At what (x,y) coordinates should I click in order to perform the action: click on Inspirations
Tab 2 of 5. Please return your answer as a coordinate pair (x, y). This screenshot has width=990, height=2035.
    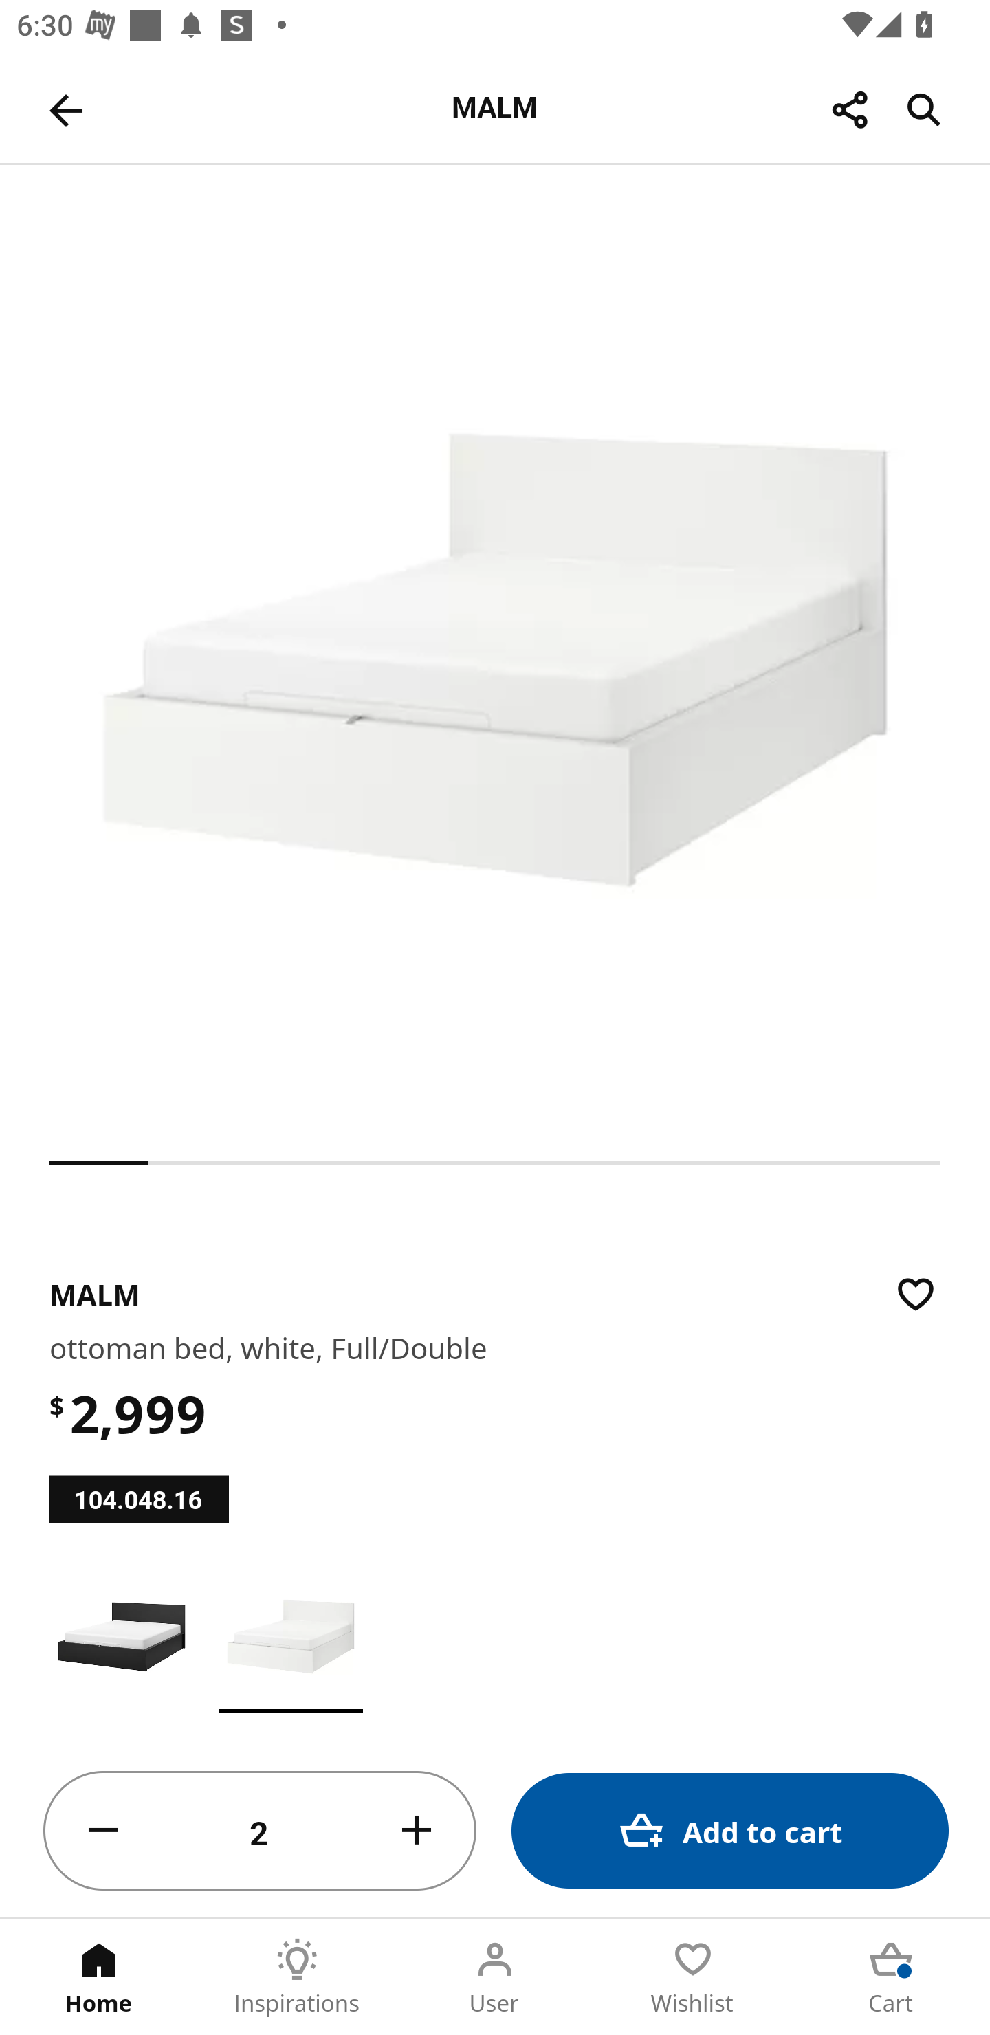
    Looking at the image, I should click on (297, 1977).